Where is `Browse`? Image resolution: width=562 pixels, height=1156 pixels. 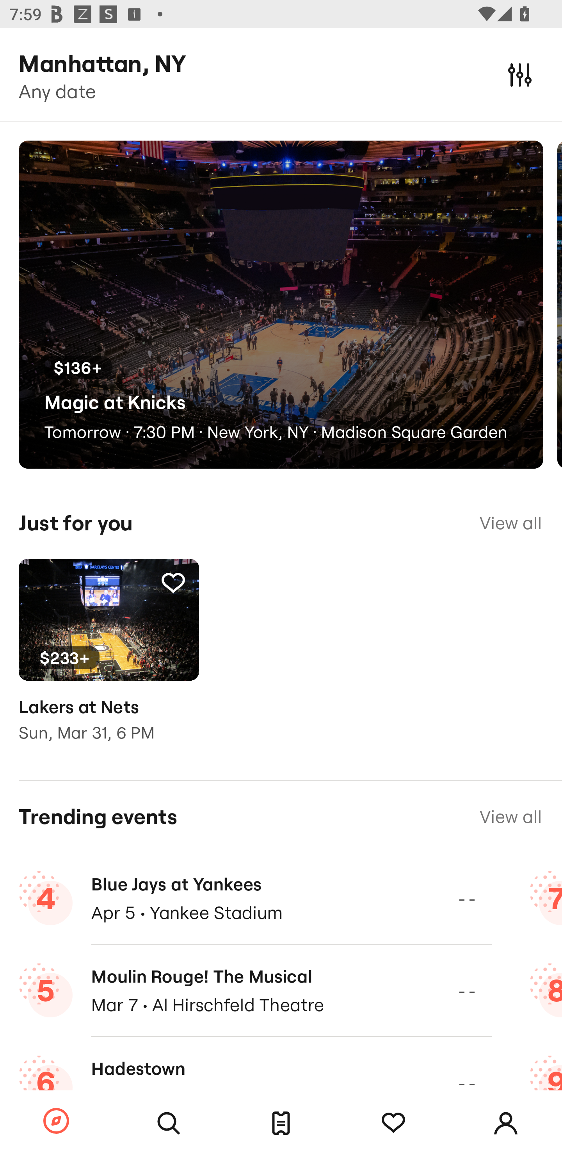
Browse is located at coordinates (56, 1122).